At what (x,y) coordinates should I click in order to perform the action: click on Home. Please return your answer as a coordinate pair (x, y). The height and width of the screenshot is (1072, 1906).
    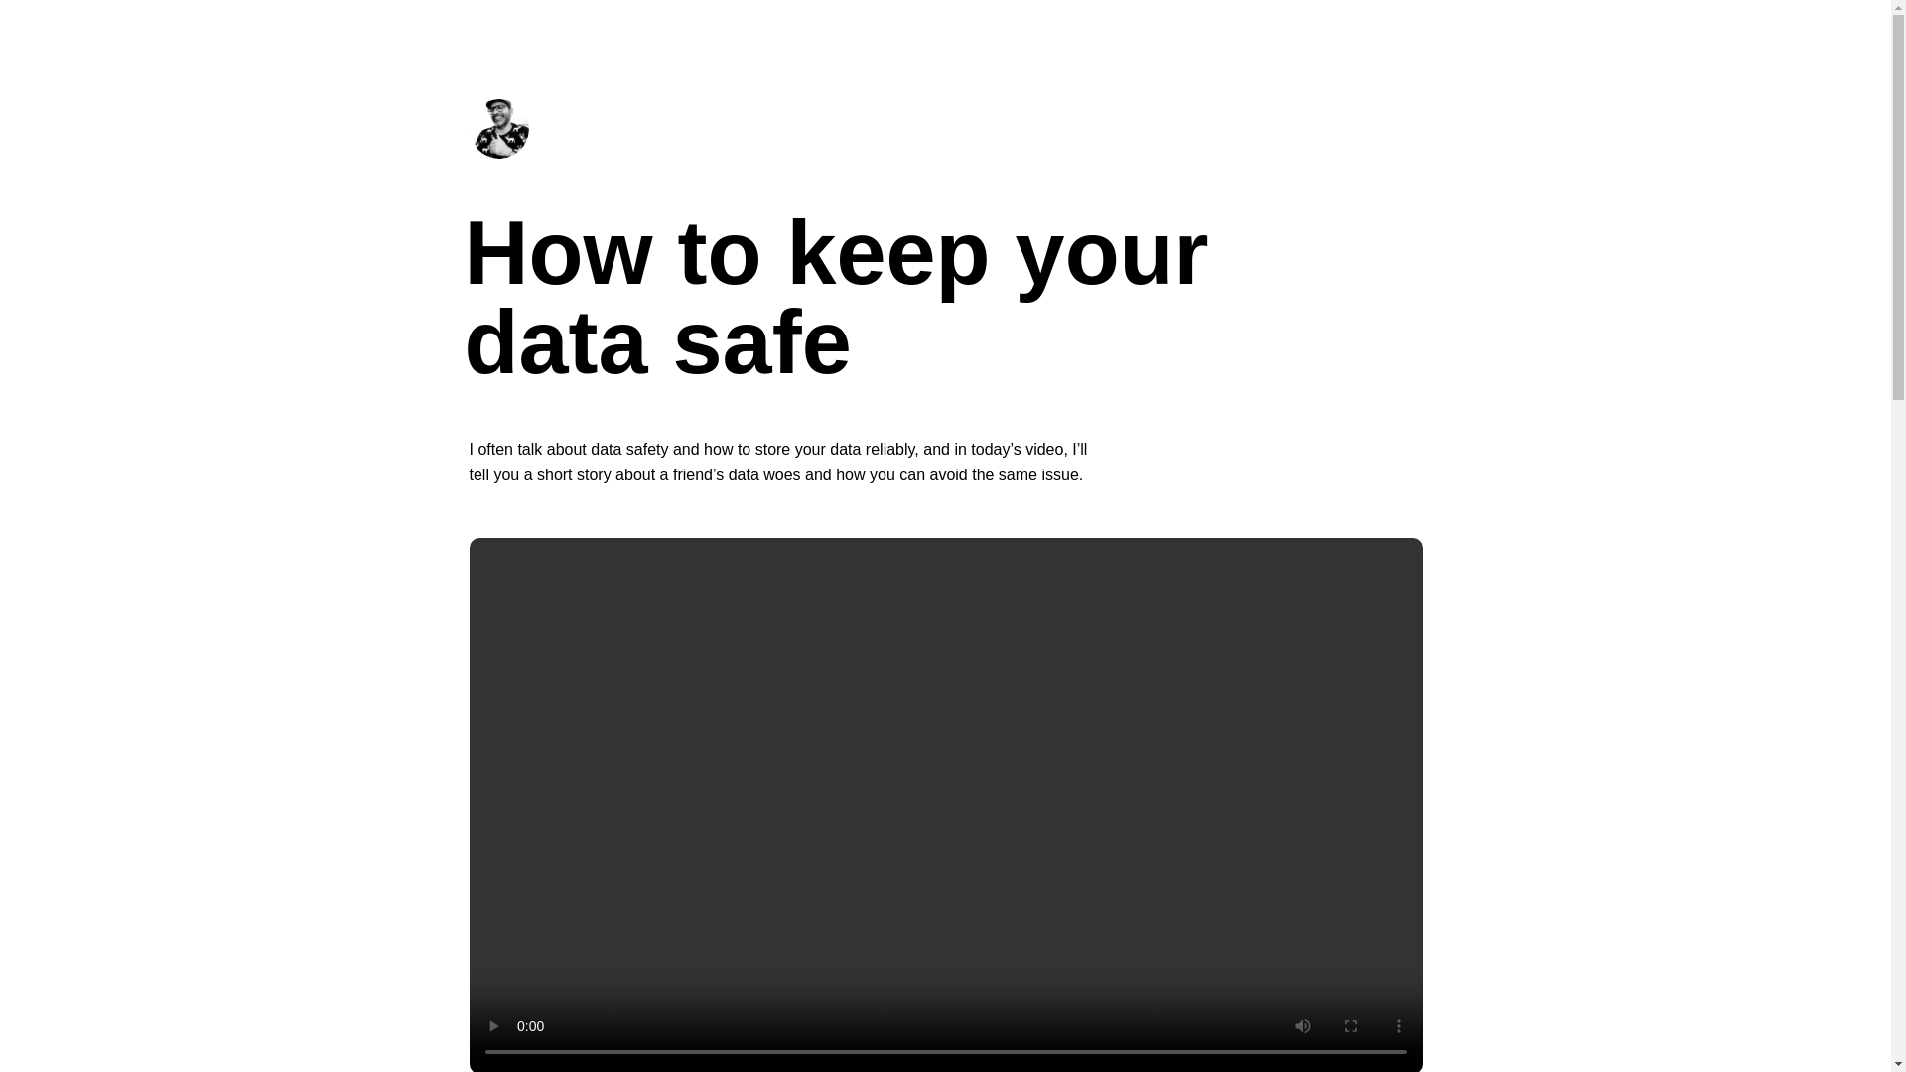
    Looking at the image, I should click on (498, 153).